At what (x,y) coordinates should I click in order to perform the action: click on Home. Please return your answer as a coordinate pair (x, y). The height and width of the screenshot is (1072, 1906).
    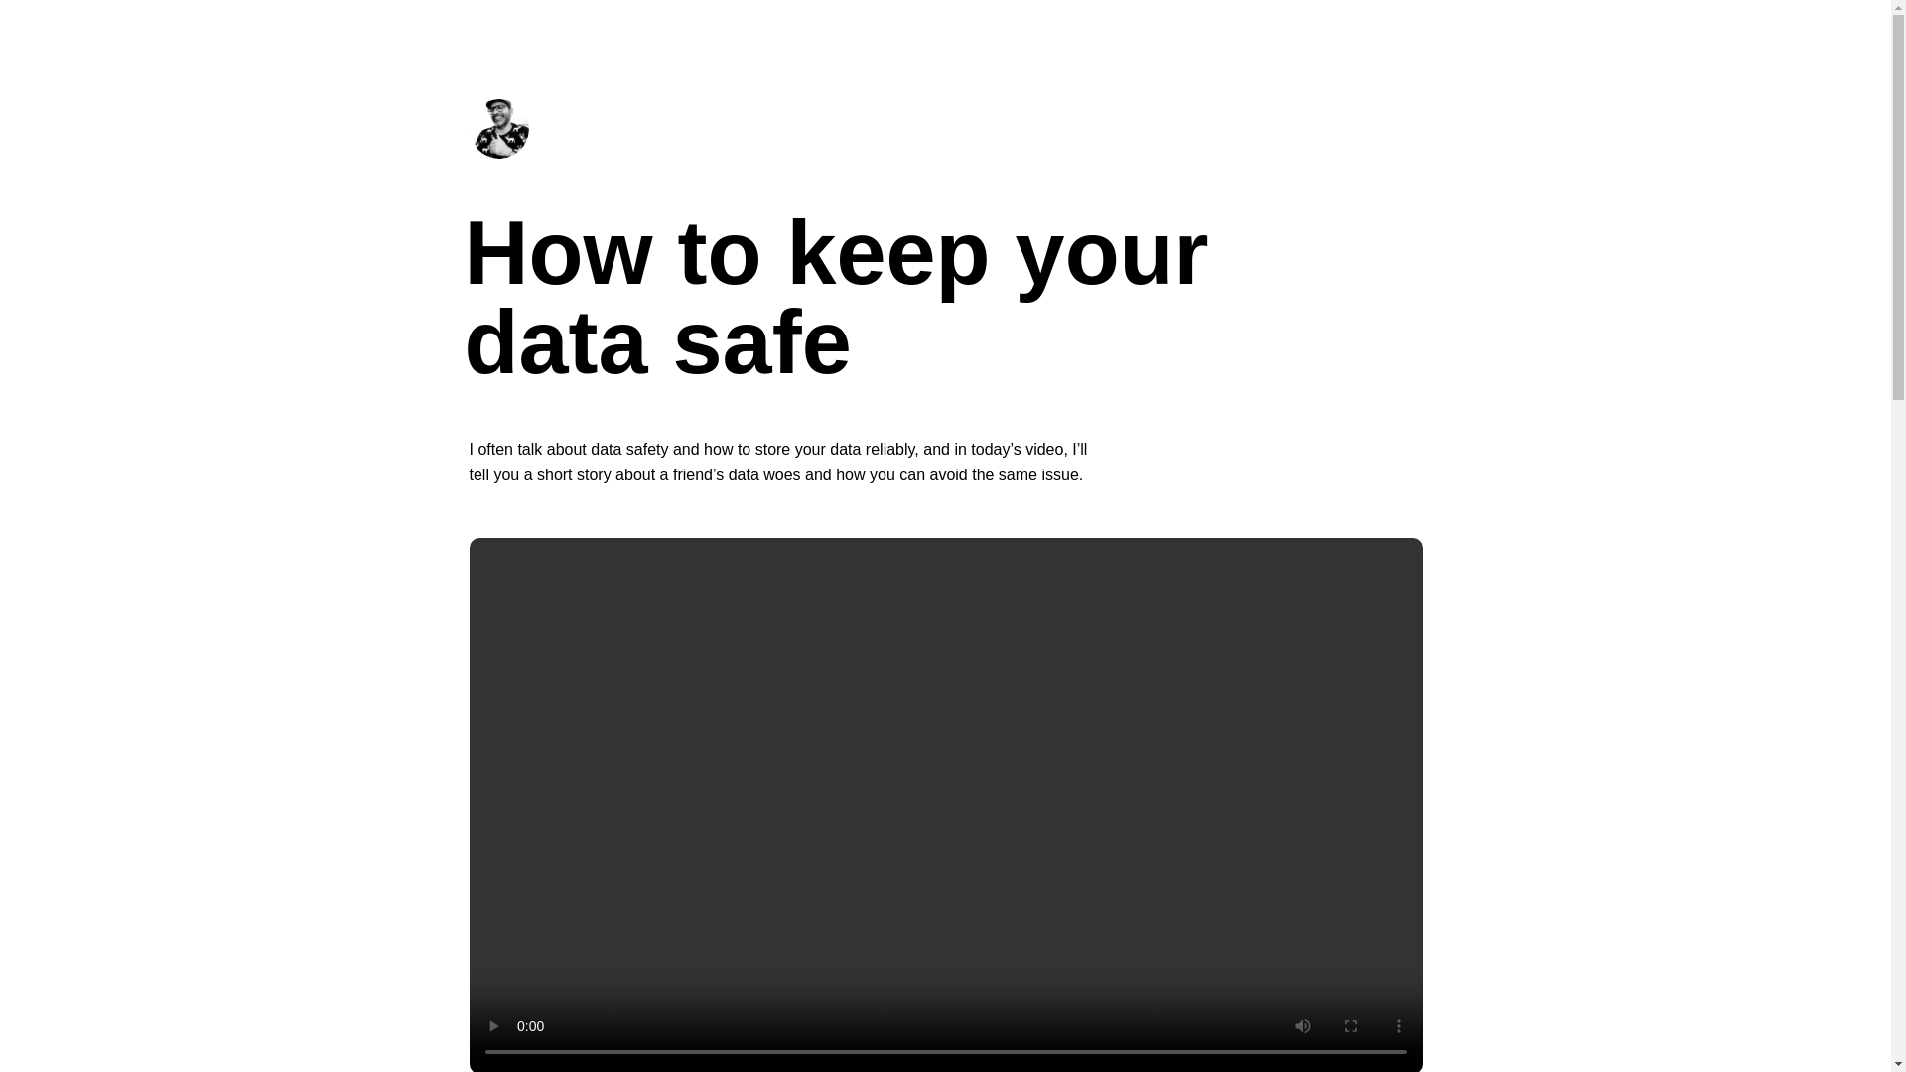
    Looking at the image, I should click on (498, 153).